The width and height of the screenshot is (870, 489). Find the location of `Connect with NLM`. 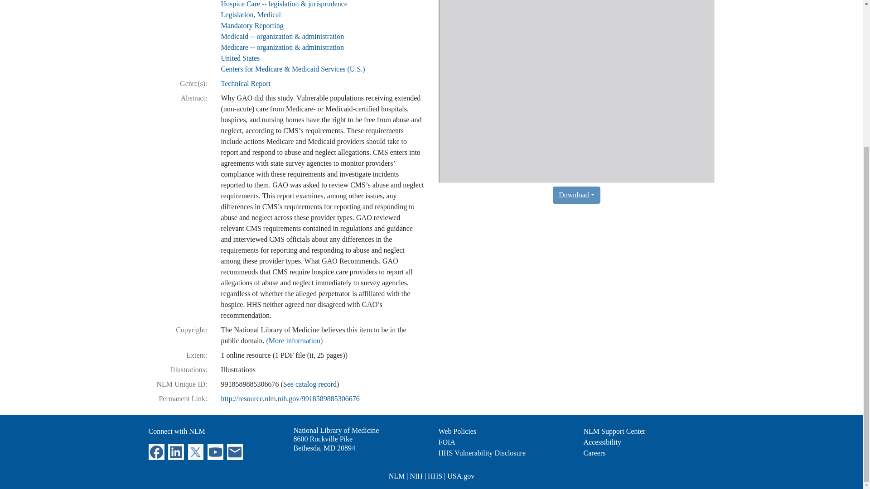

Connect with NLM is located at coordinates (177, 431).